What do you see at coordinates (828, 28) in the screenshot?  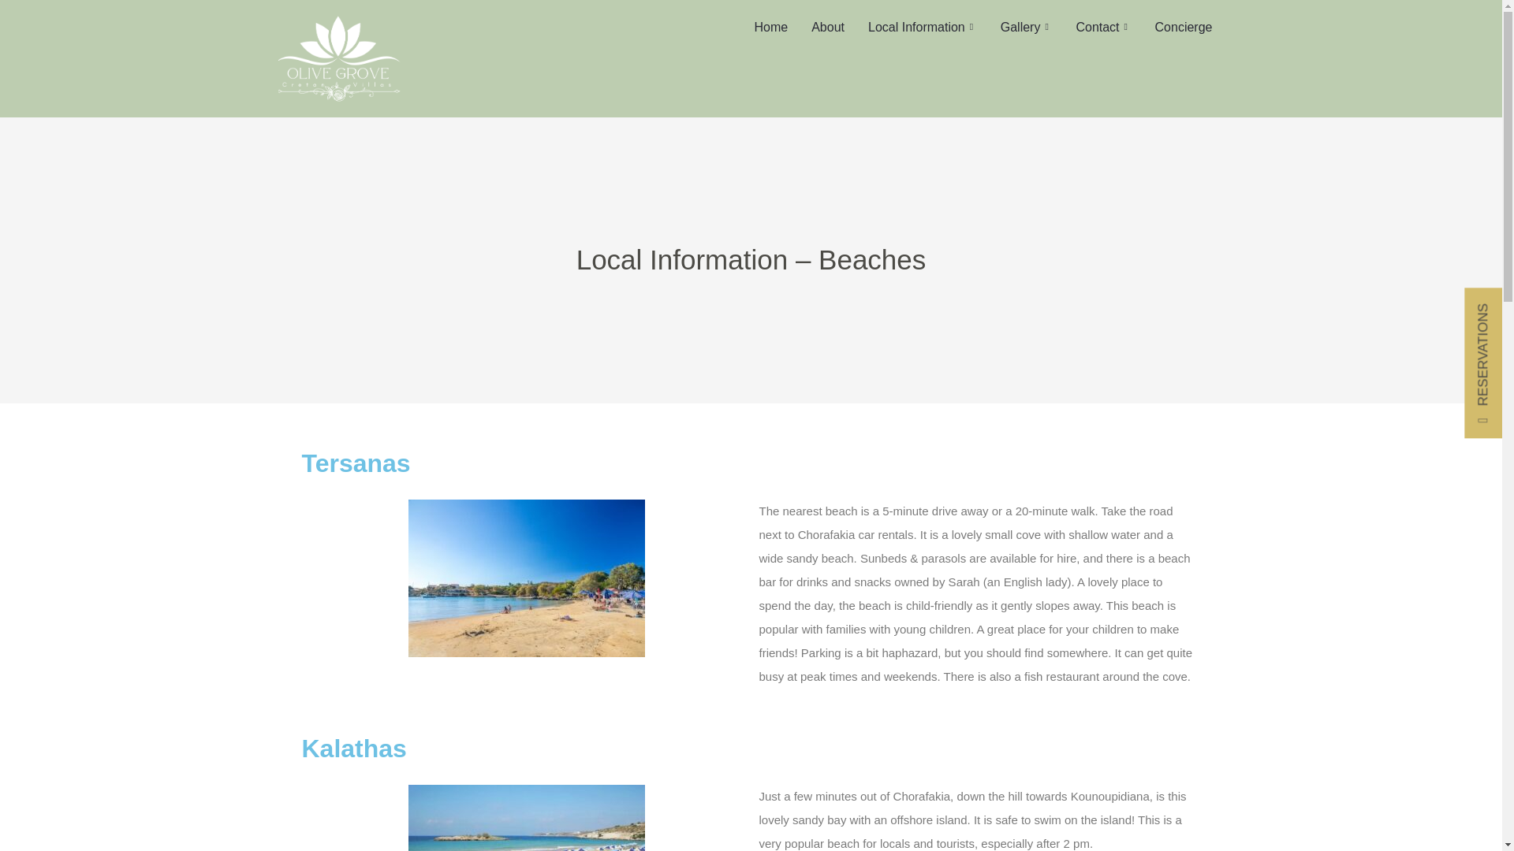 I see `About` at bounding box center [828, 28].